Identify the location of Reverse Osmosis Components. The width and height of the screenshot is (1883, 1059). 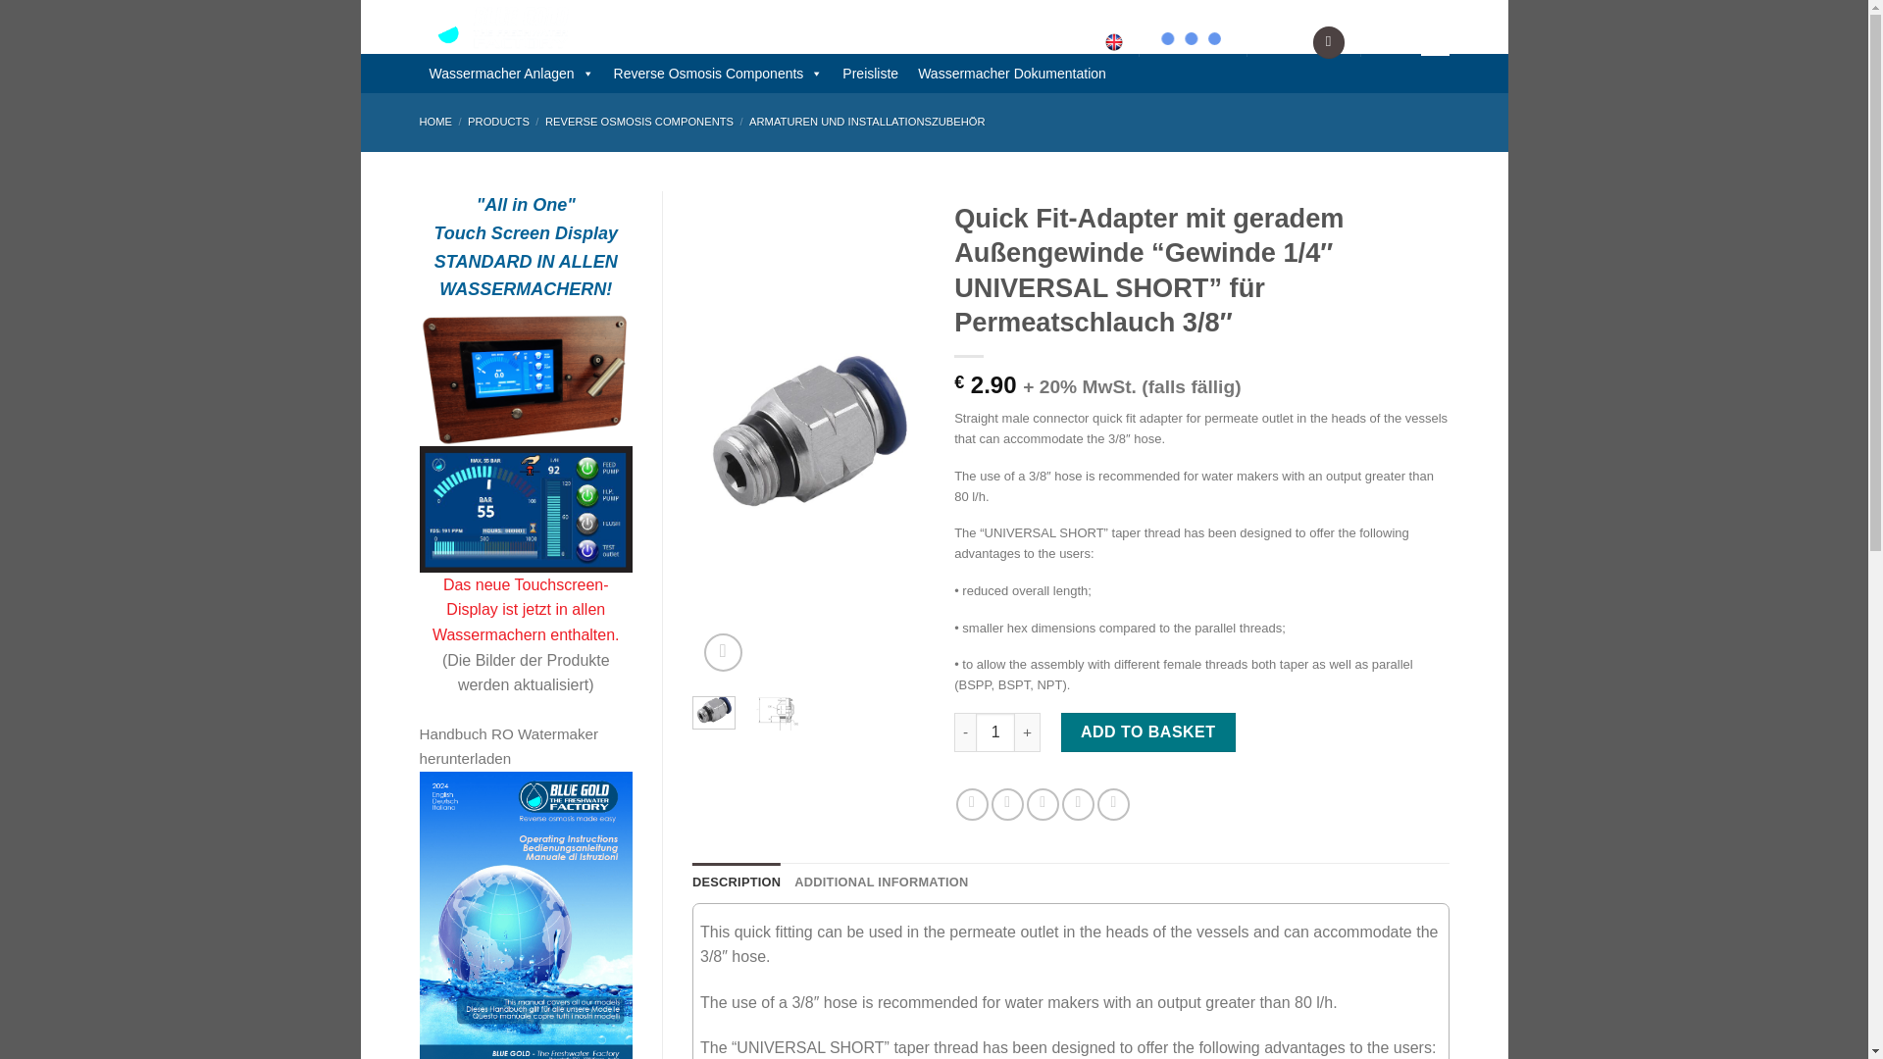
(719, 74).